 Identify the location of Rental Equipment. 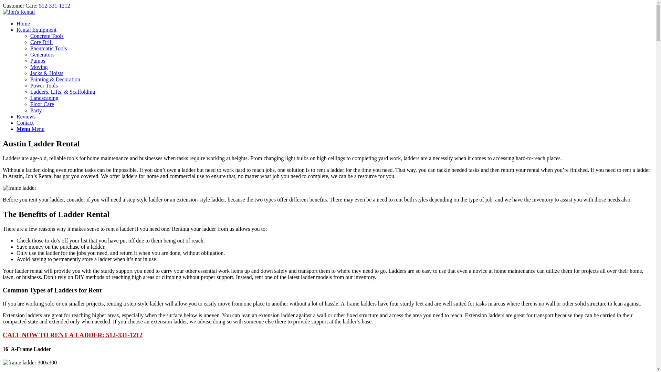
(36, 30).